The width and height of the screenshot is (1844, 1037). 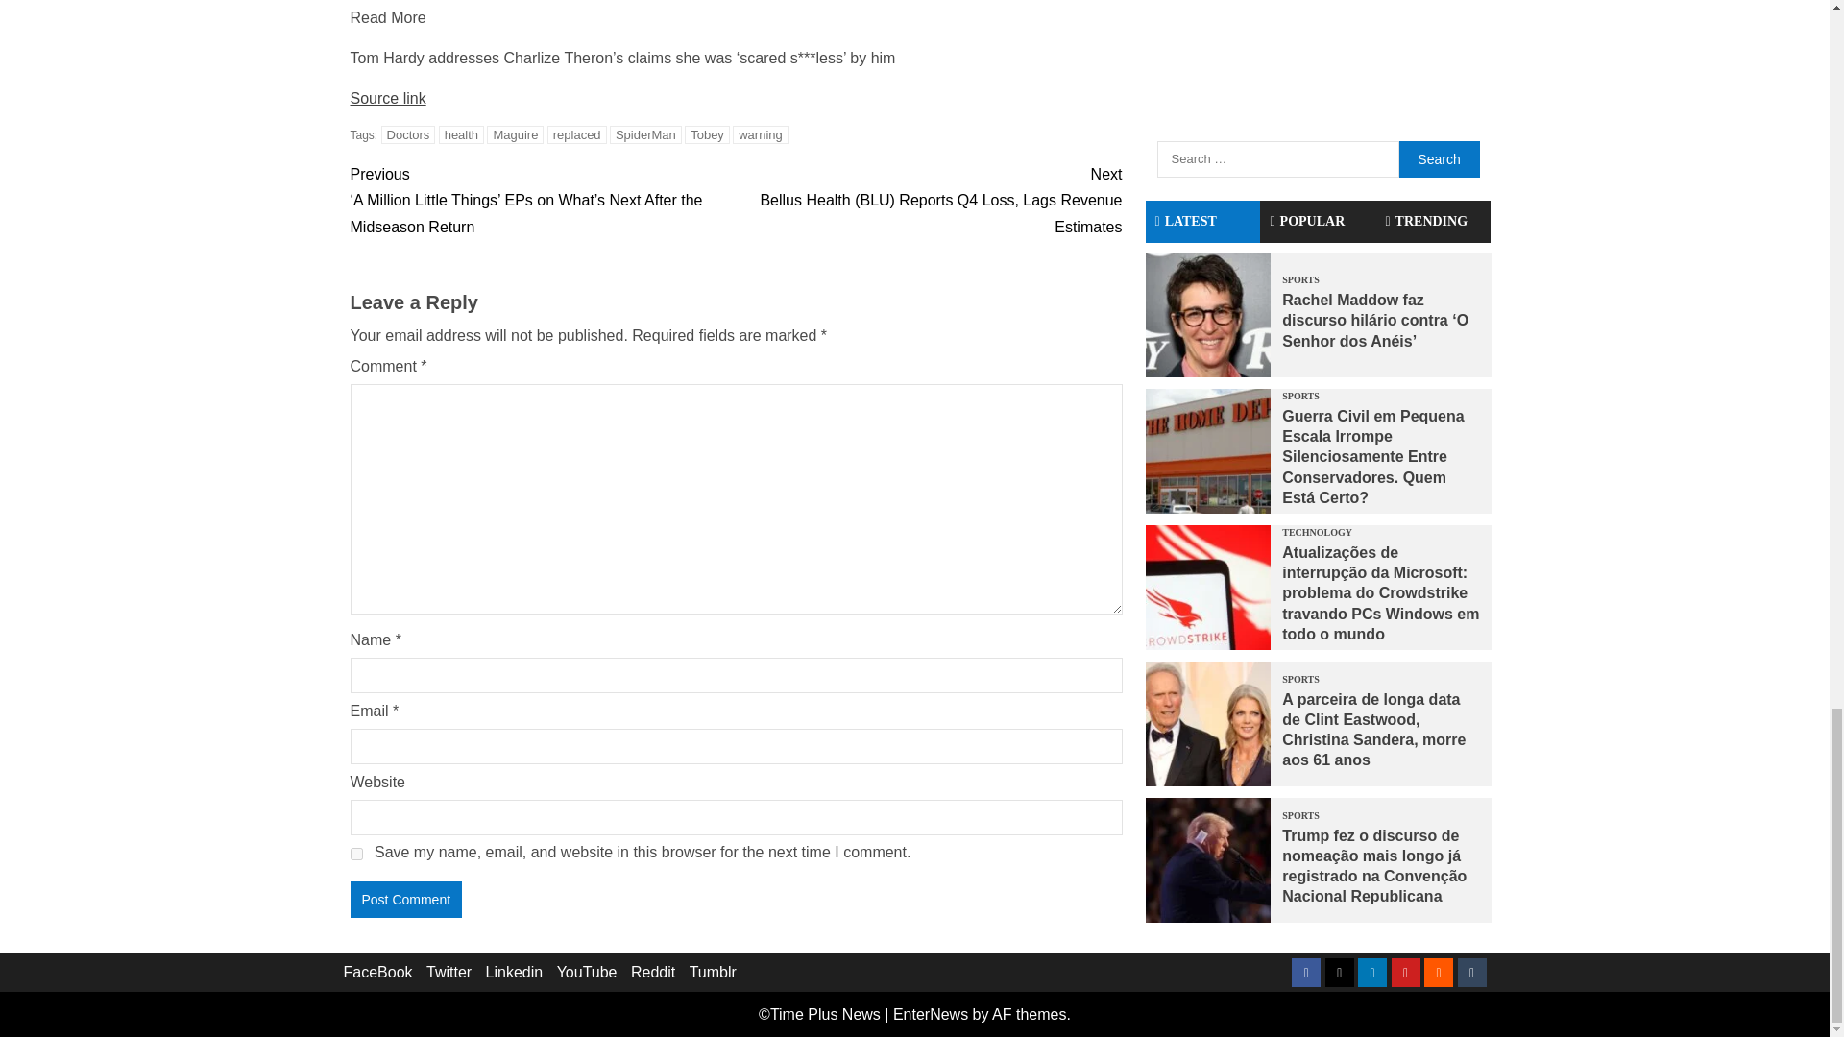 I want to click on warning, so click(x=761, y=134).